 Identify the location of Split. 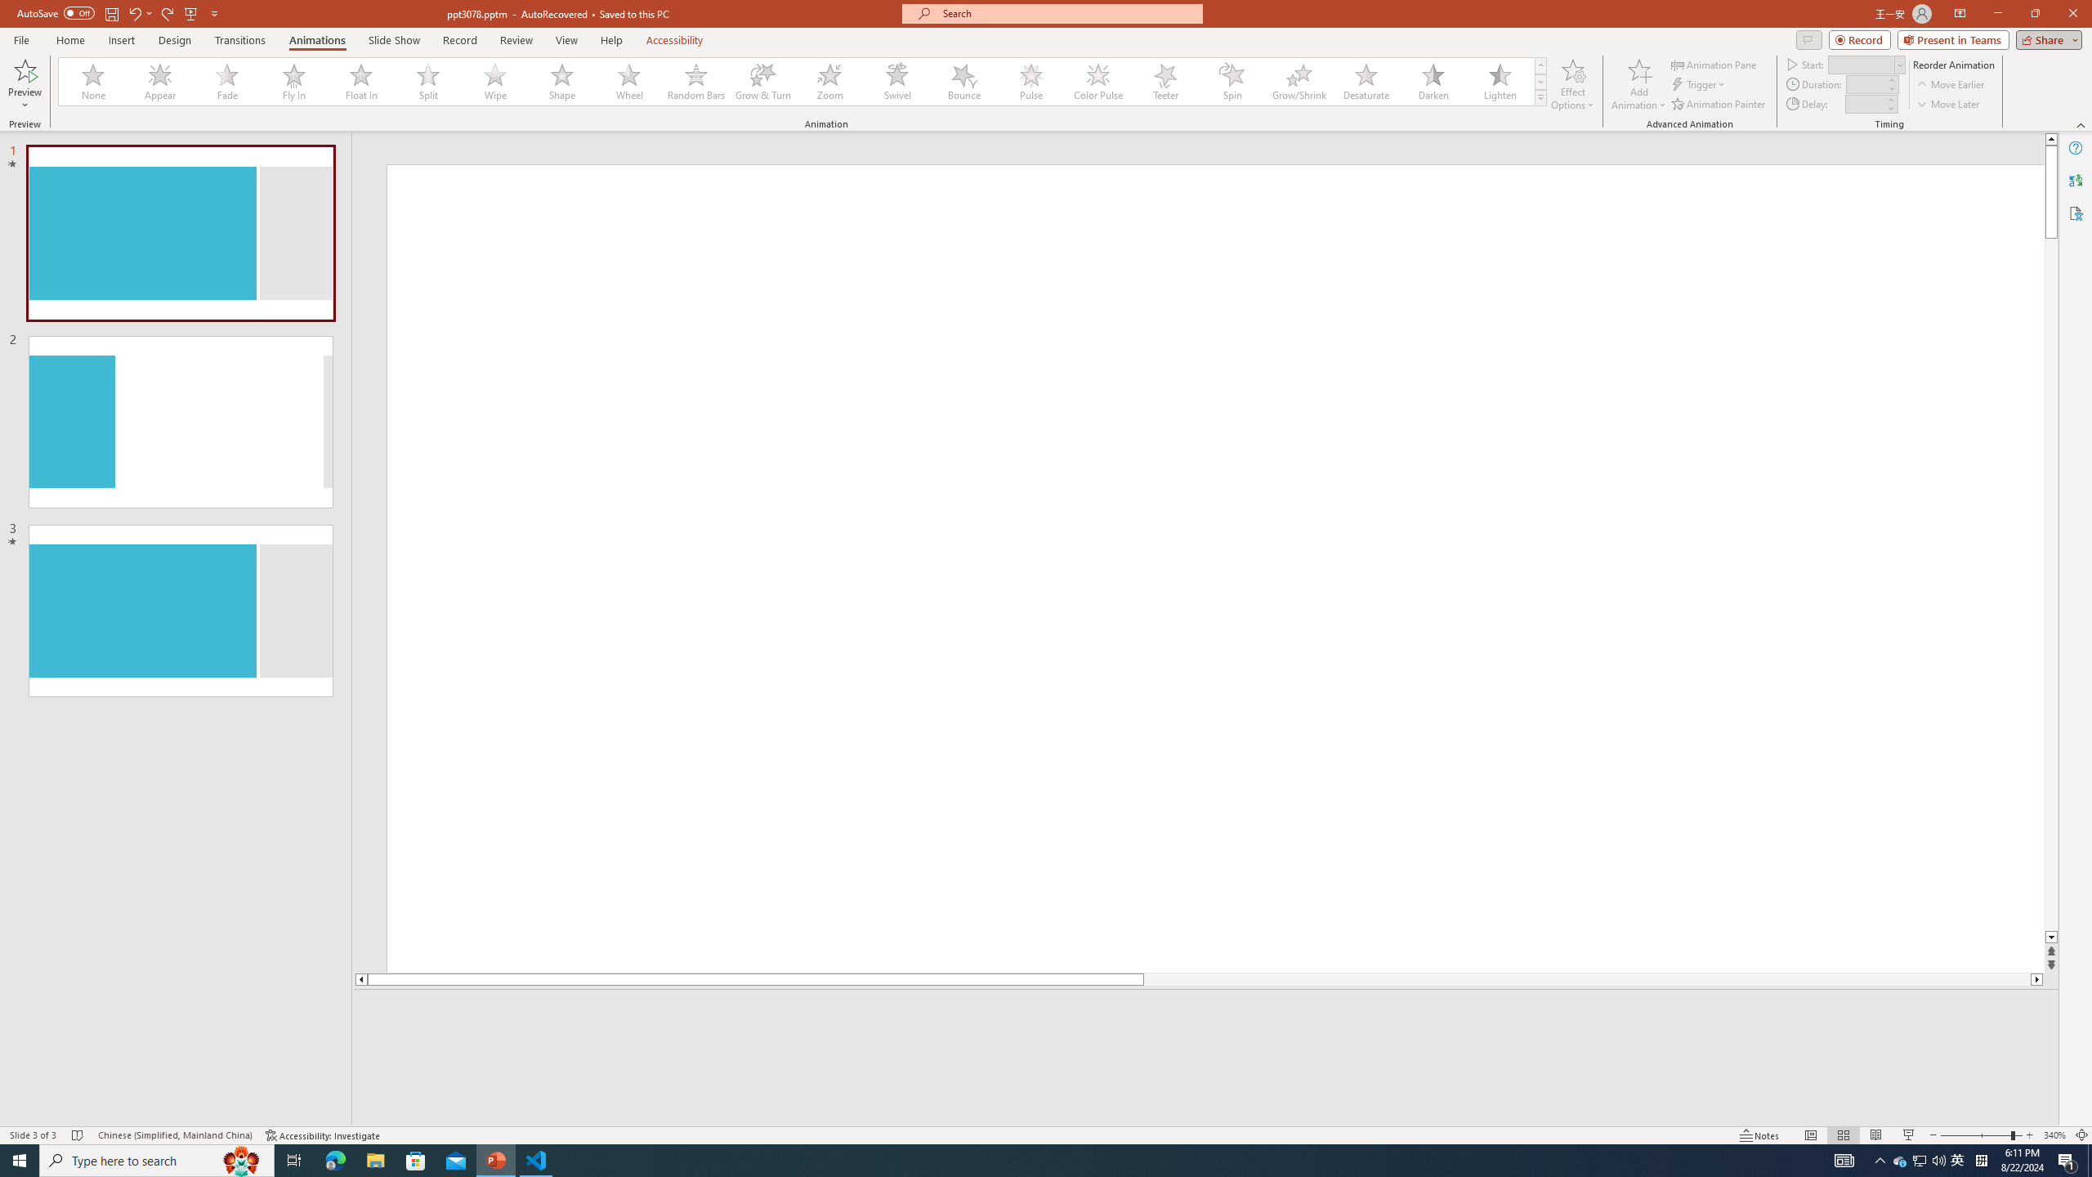
(428, 82).